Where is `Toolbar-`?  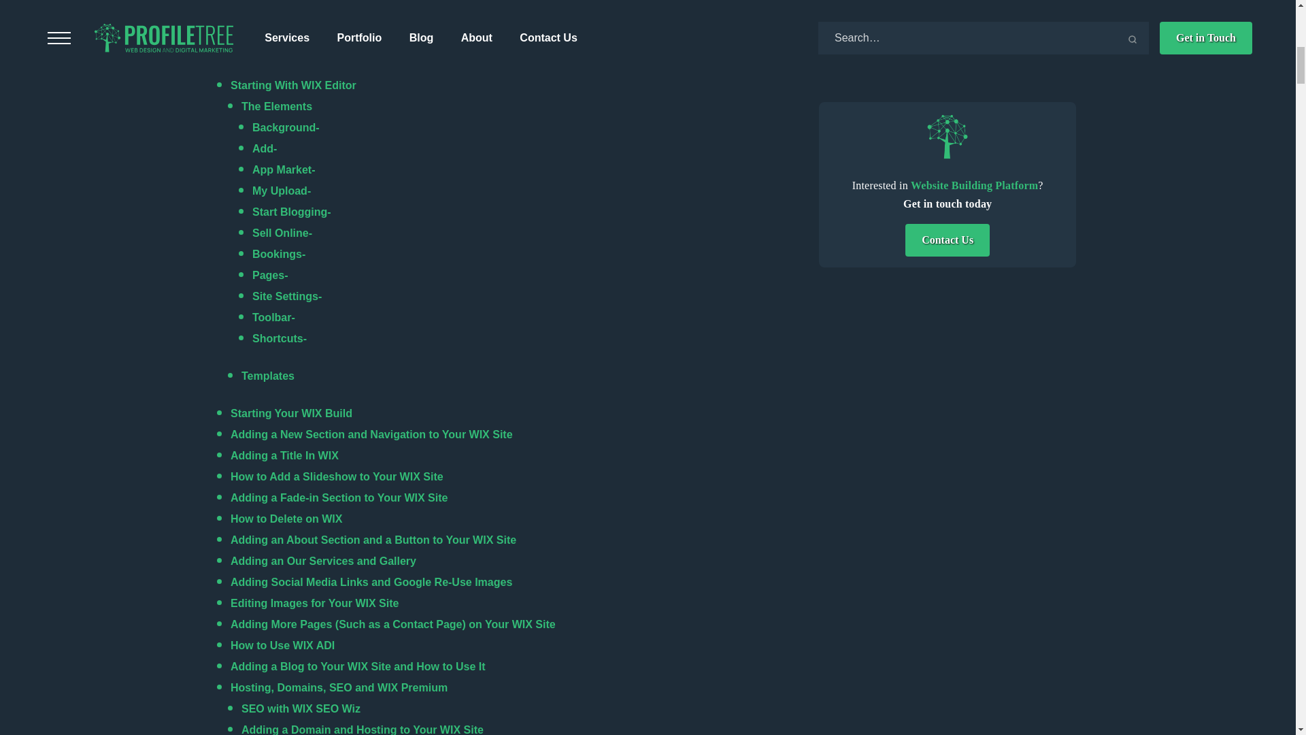 Toolbar- is located at coordinates (273, 317).